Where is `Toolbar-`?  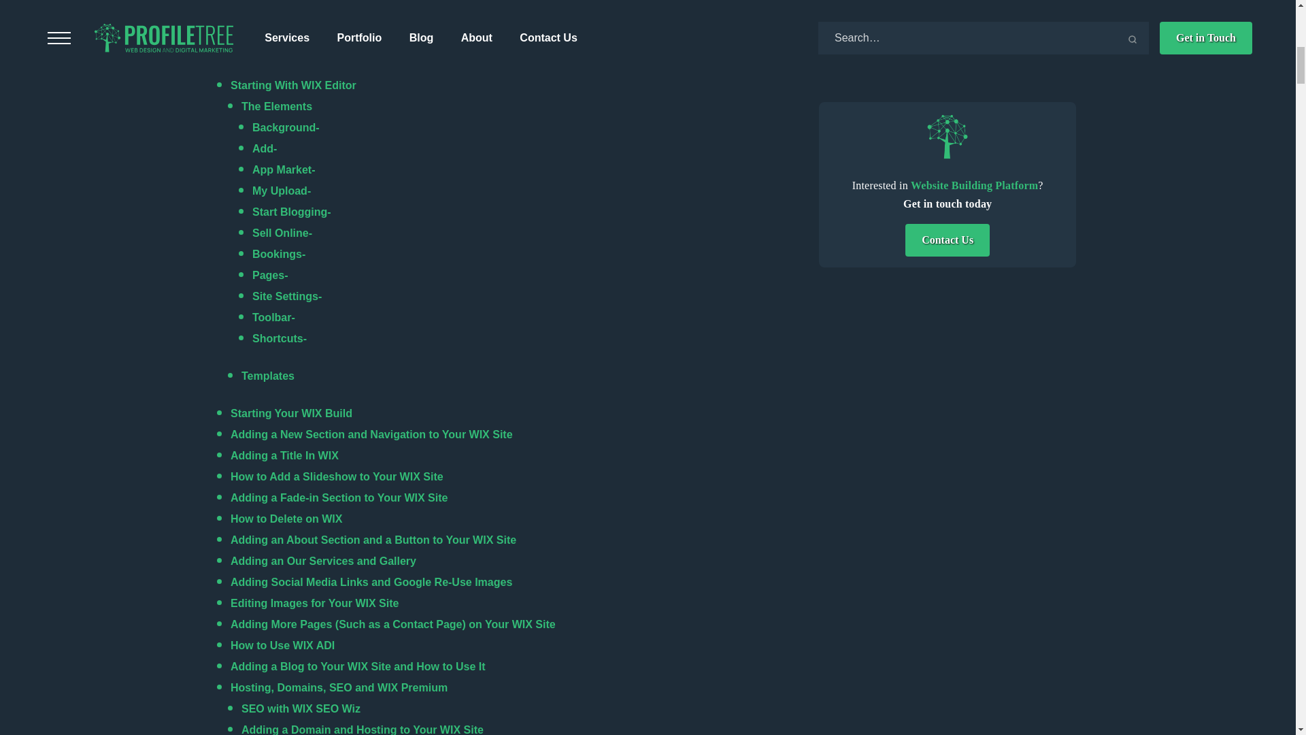 Toolbar- is located at coordinates (273, 317).